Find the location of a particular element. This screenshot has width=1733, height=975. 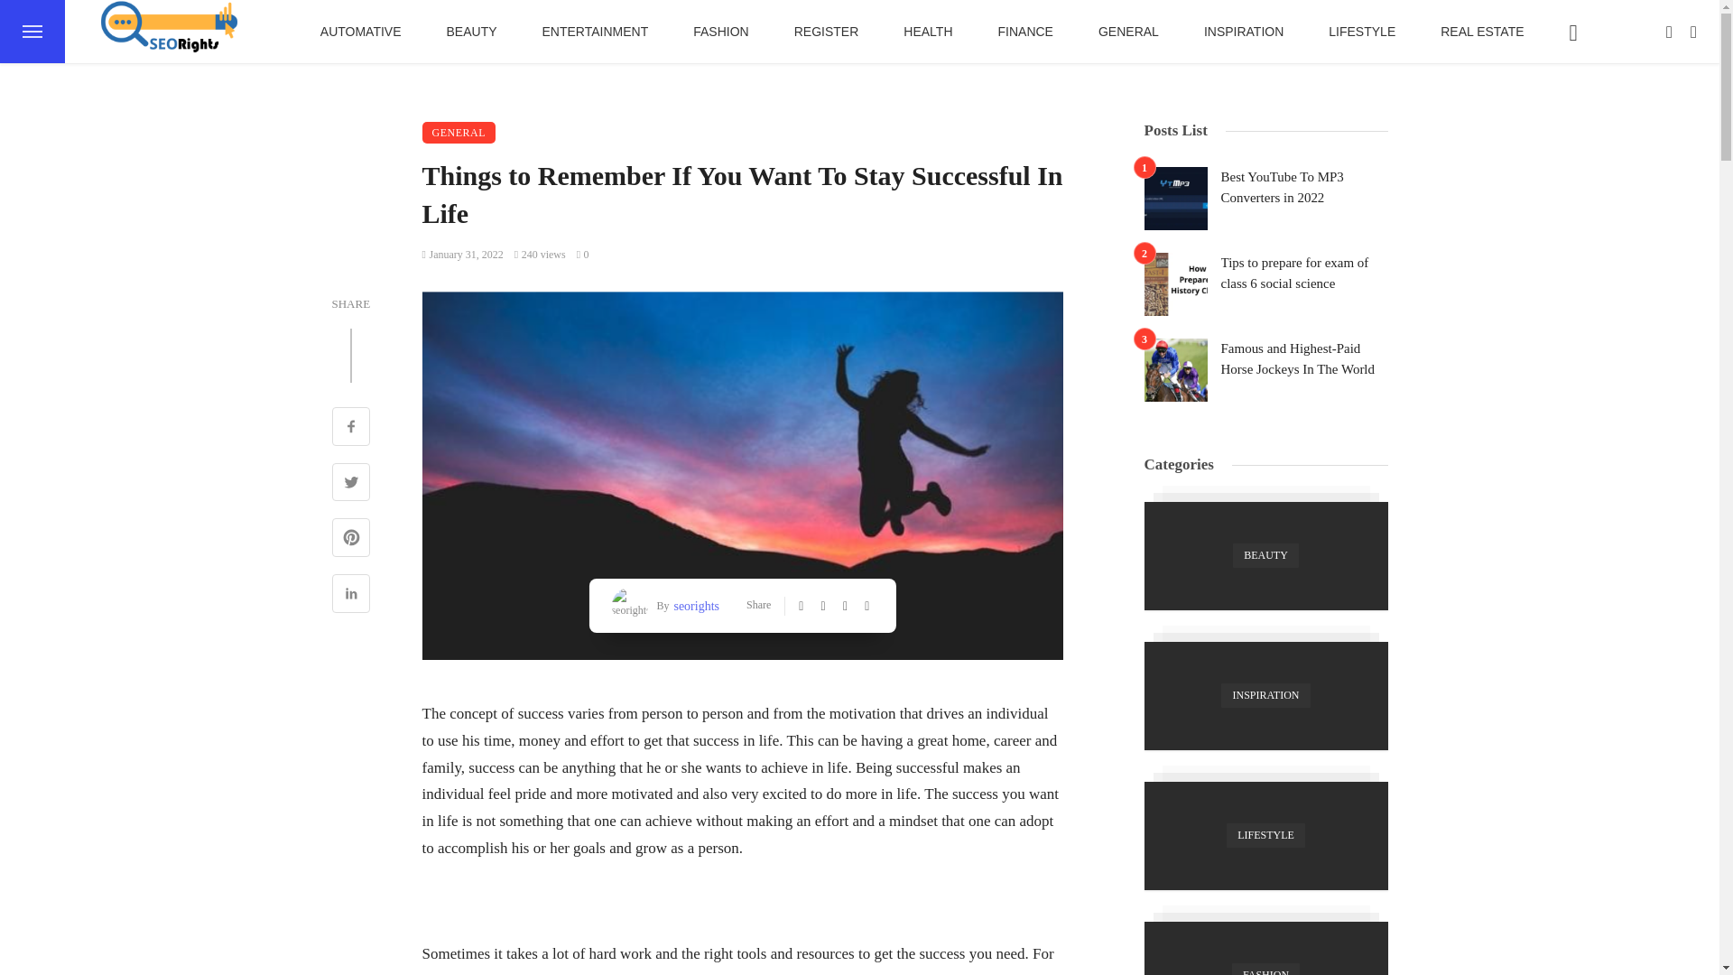

GENERAL is located at coordinates (1128, 32).